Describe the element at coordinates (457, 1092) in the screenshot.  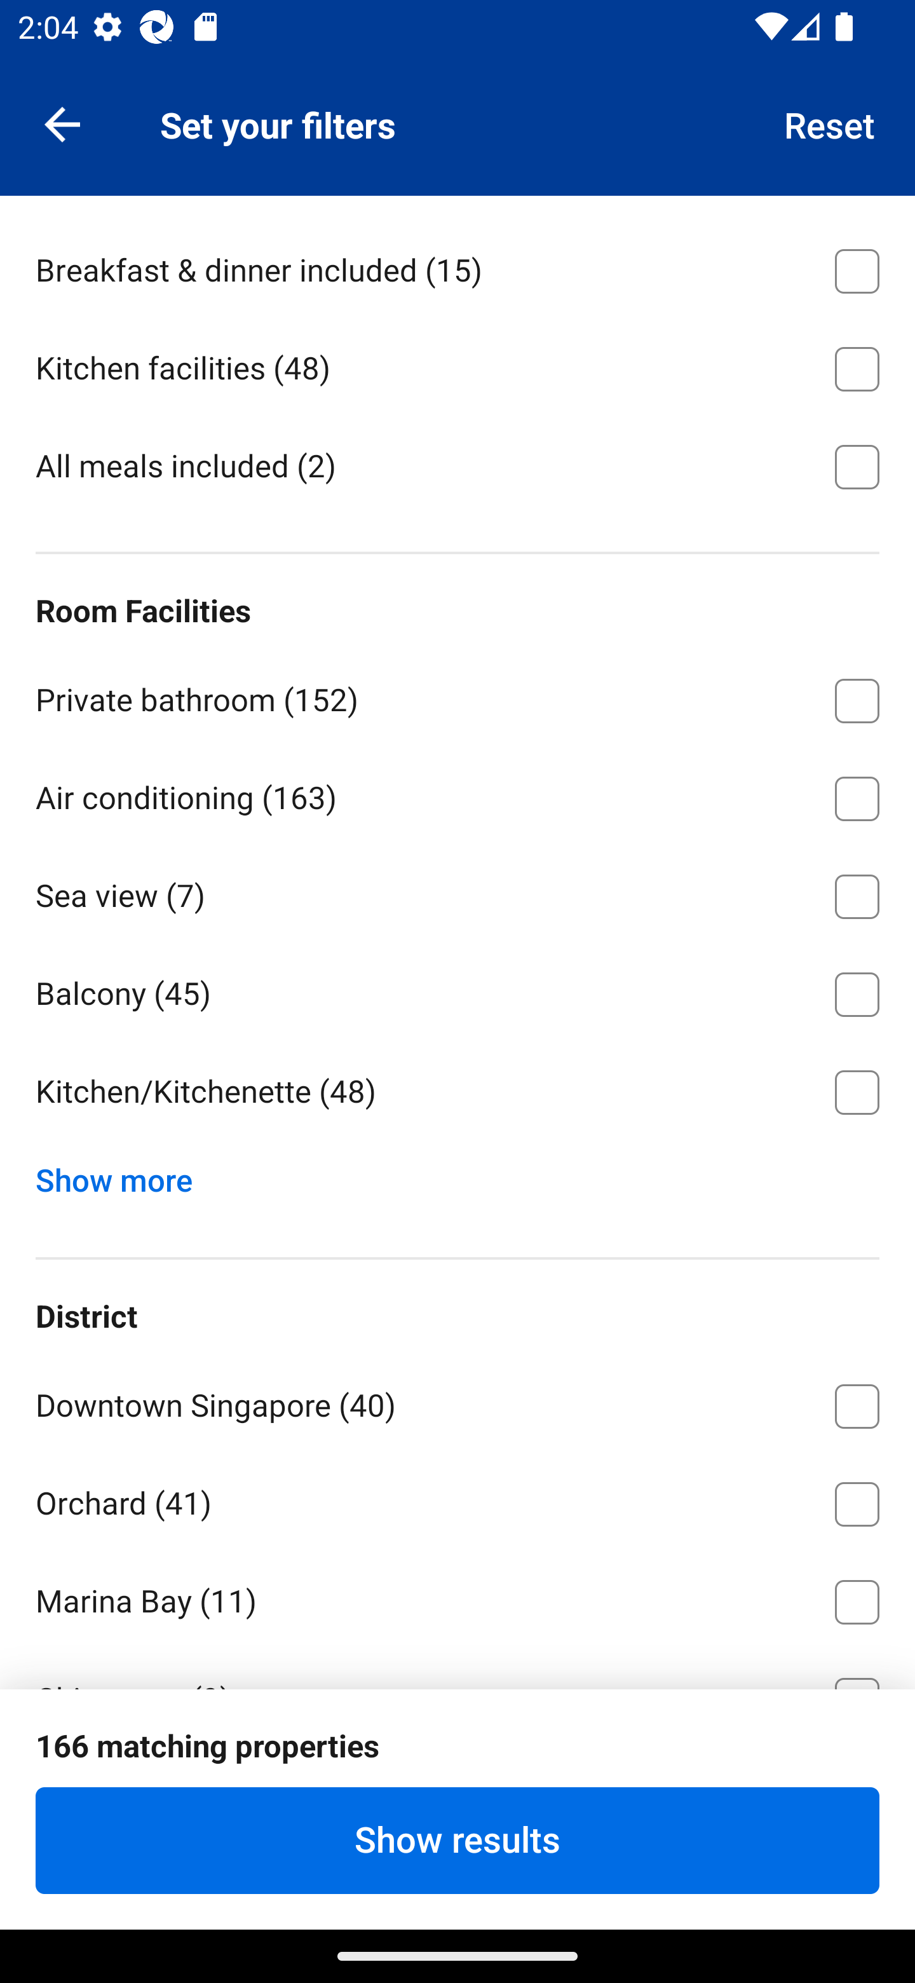
I see `Kitchen/Kitchenette ⁦(48)` at that location.